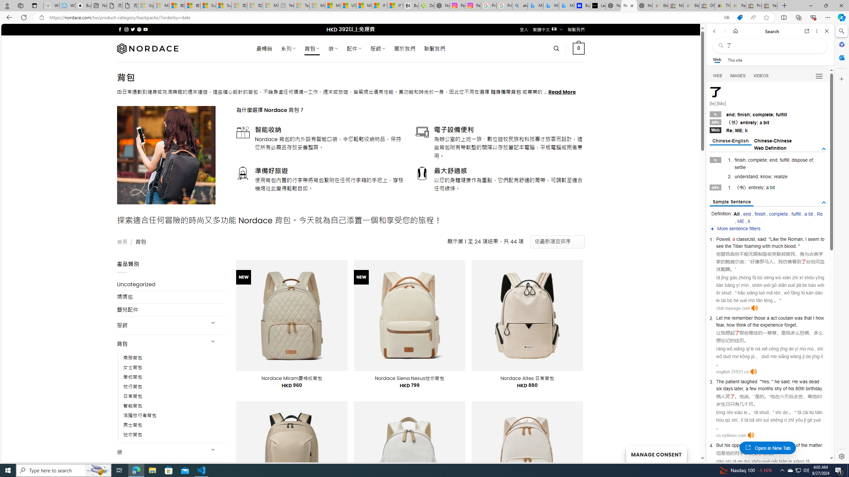  What do you see at coordinates (270, 6) in the screenshot?
I see `Microsoft account | Account Checkup - Sleeping` at bounding box center [270, 6].